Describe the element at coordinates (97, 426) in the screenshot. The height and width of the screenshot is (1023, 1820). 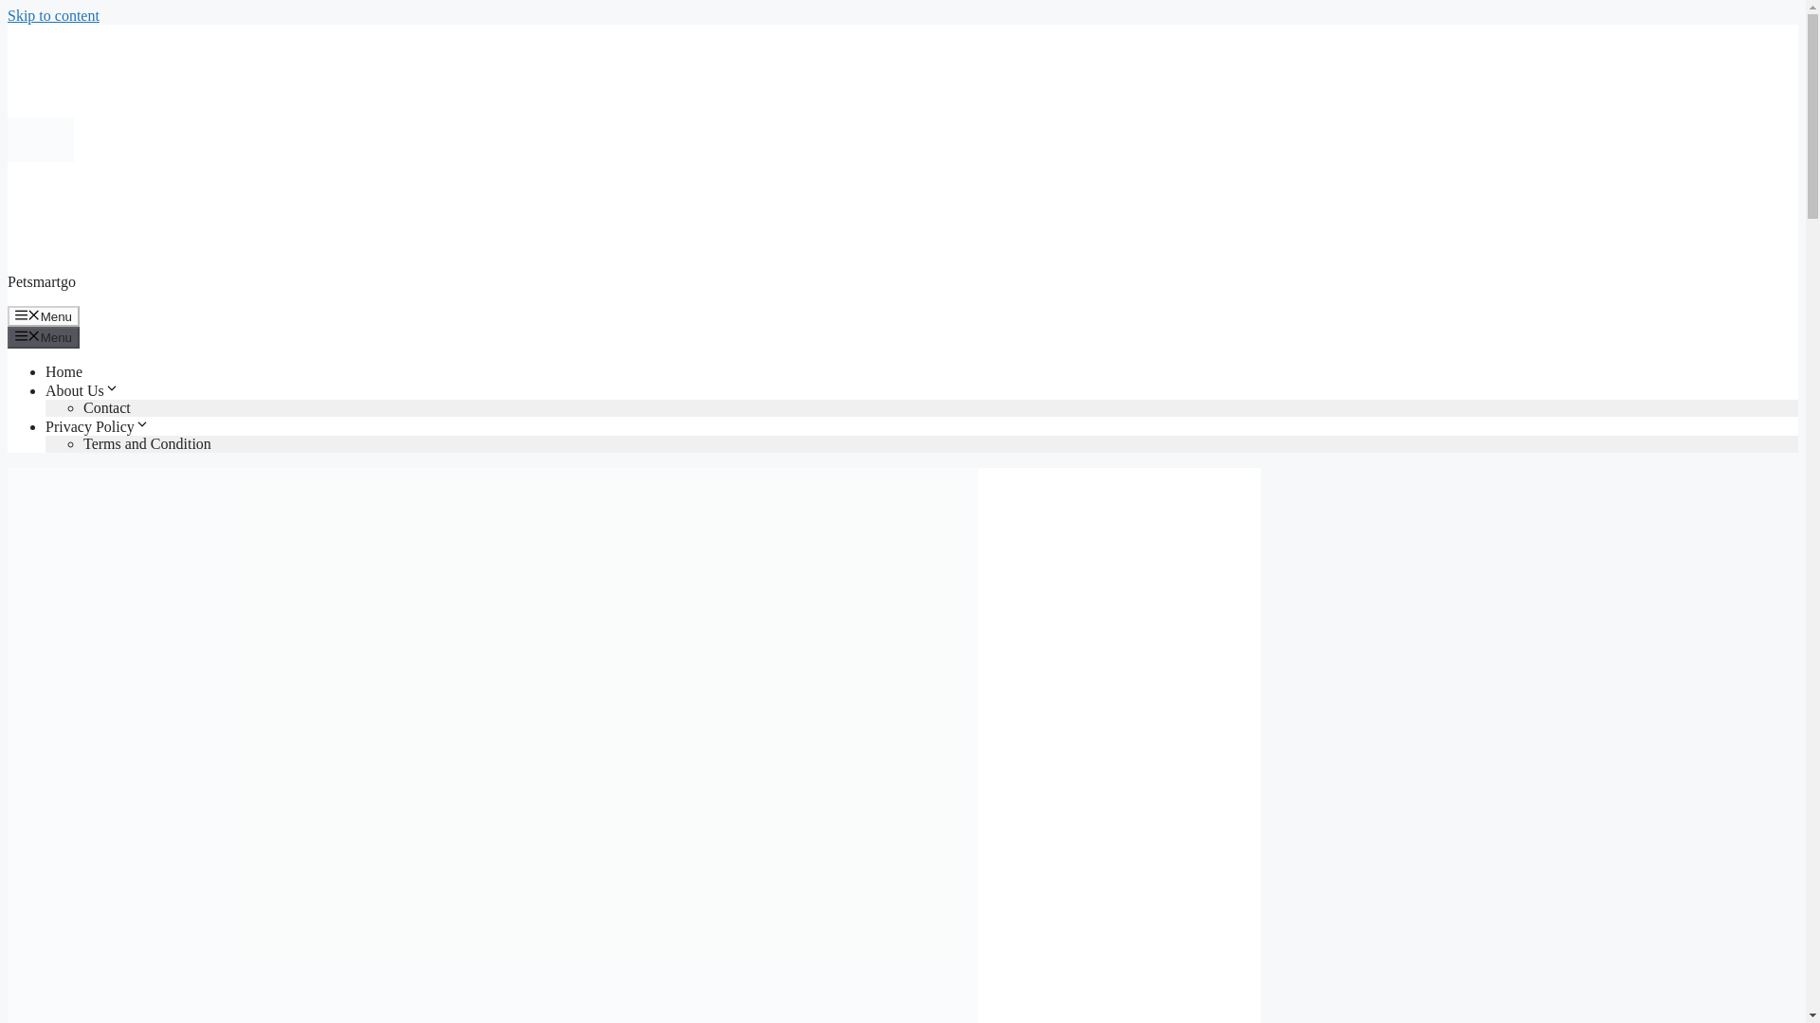
I see `Privacy Policy` at that location.